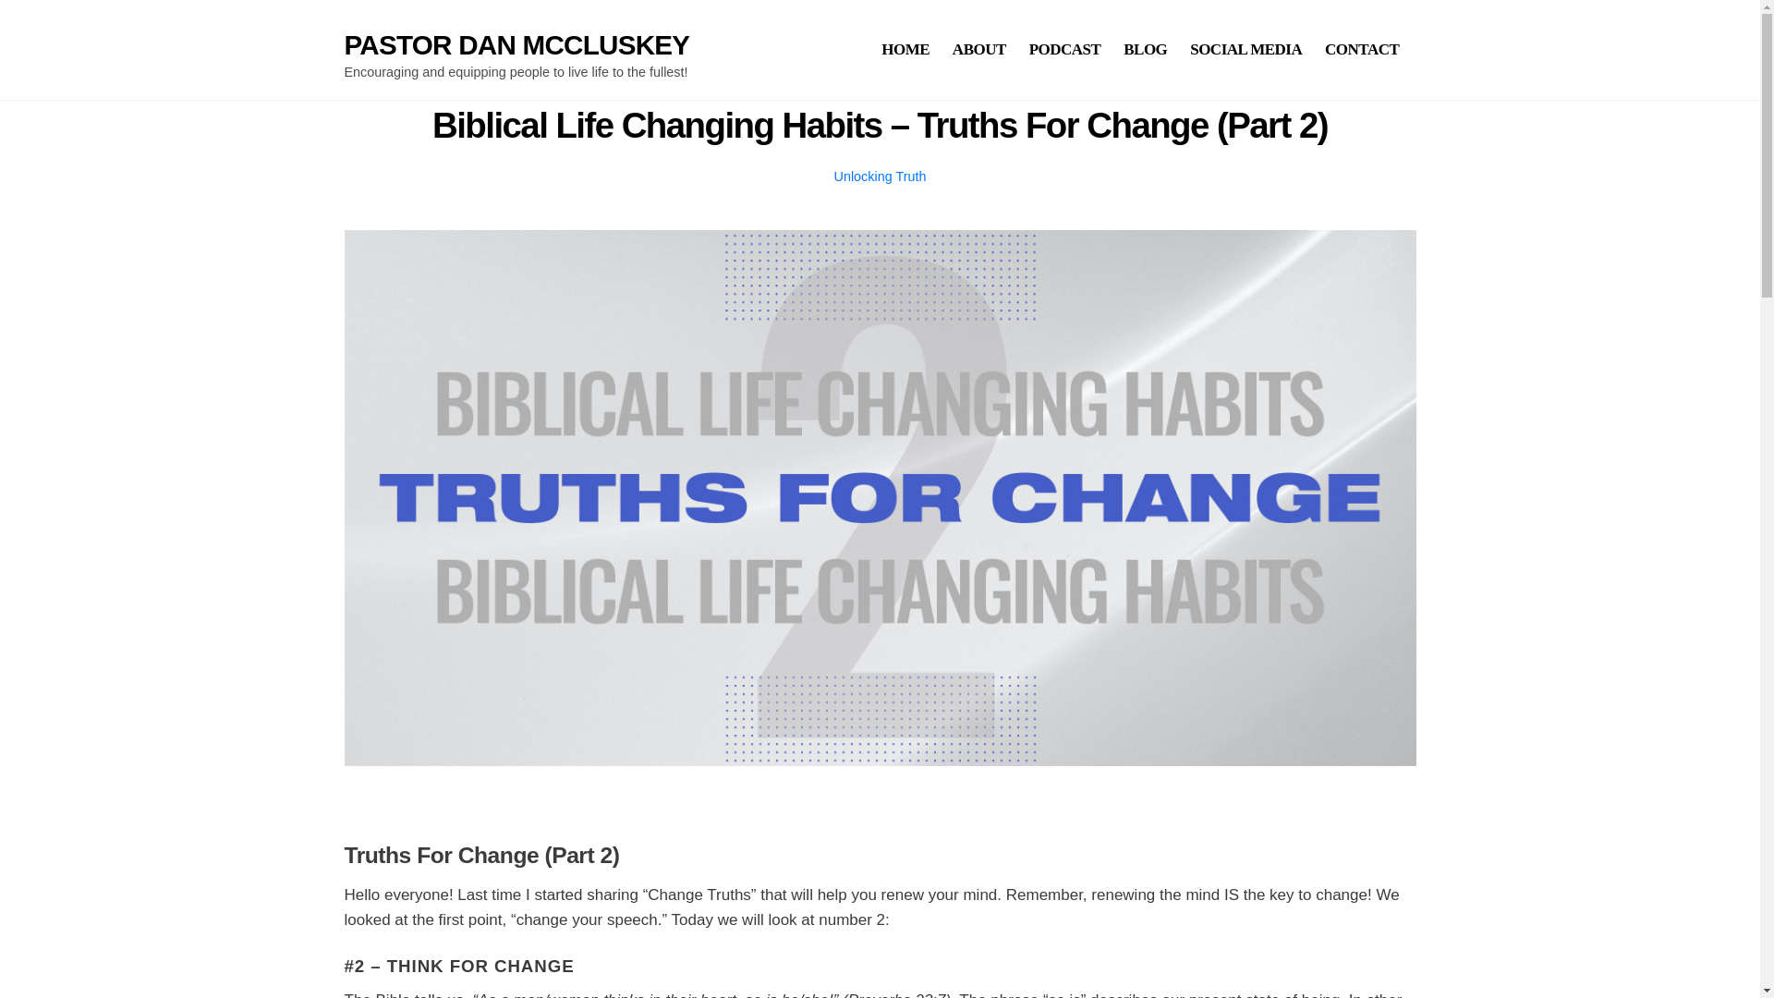 The height and width of the screenshot is (998, 1774). What do you see at coordinates (880, 176) in the screenshot?
I see `BLOG` at bounding box center [880, 176].